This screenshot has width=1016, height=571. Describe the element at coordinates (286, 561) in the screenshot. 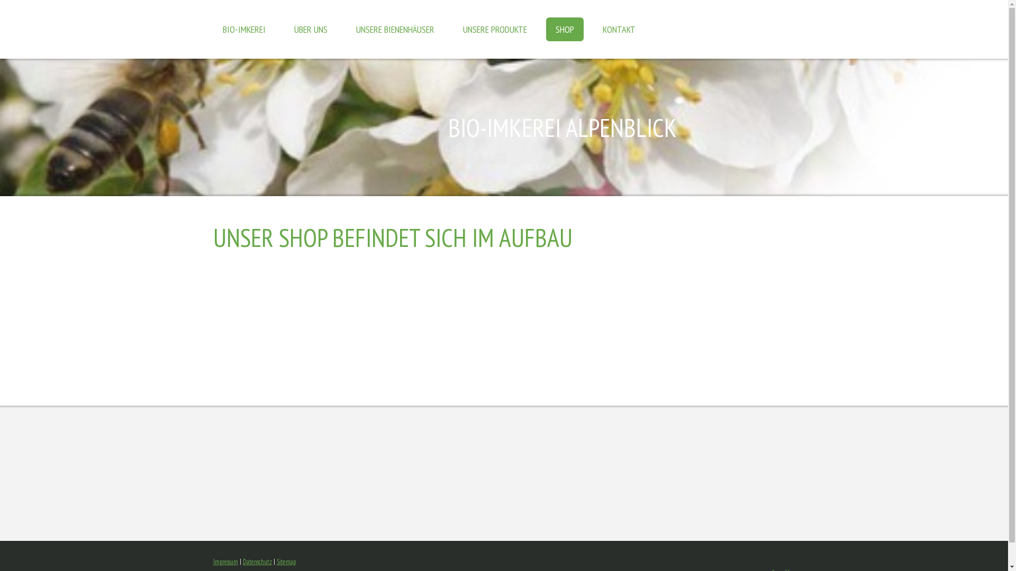

I see `Sitemap` at that location.